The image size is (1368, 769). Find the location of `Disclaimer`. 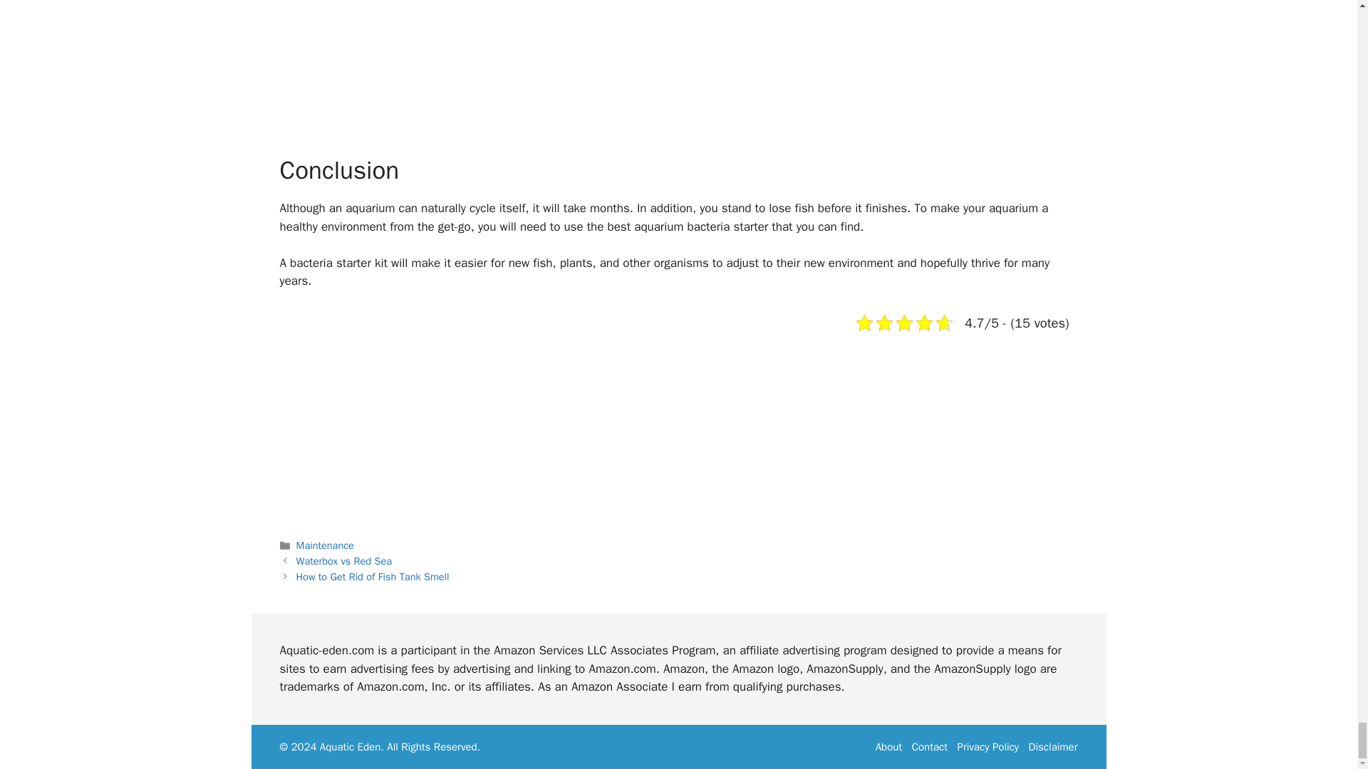

Disclaimer is located at coordinates (1053, 747).